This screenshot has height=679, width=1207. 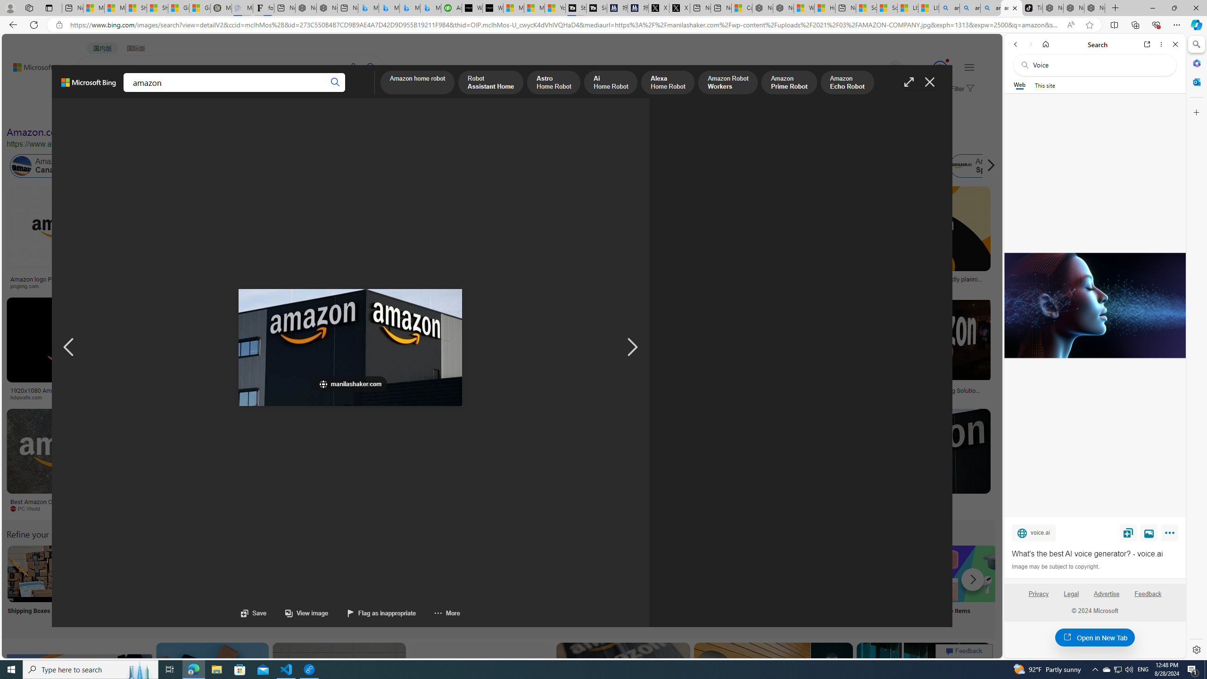 What do you see at coordinates (521, 397) in the screenshot?
I see `Long Island Press` at bounding box center [521, 397].